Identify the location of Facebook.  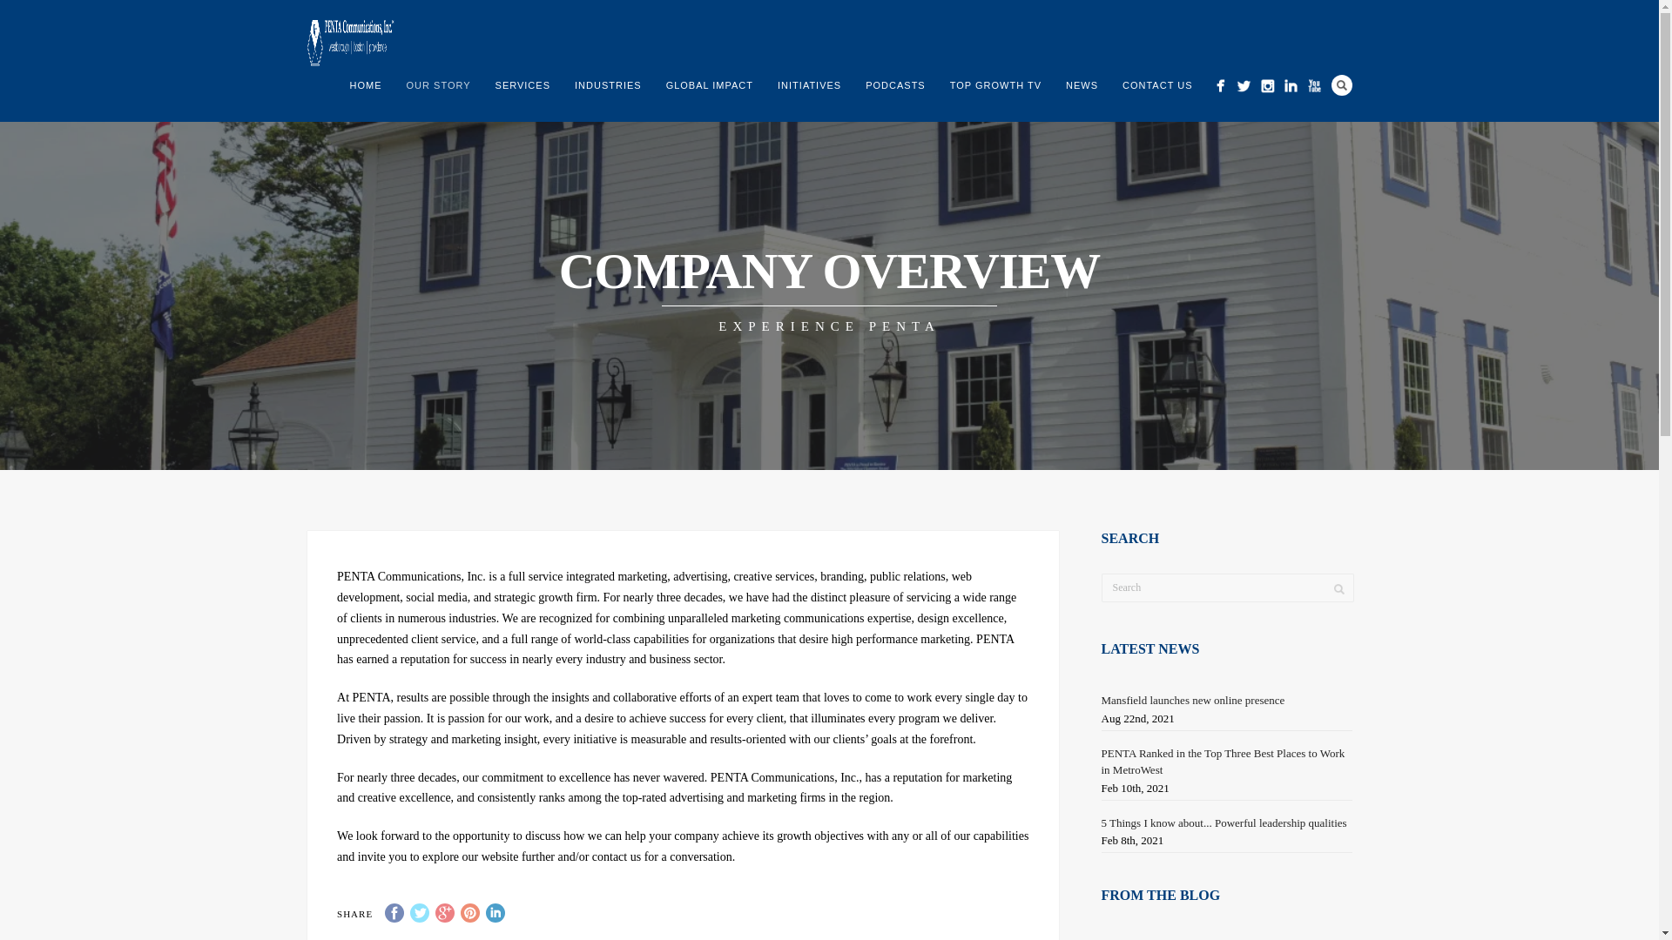
(394, 912).